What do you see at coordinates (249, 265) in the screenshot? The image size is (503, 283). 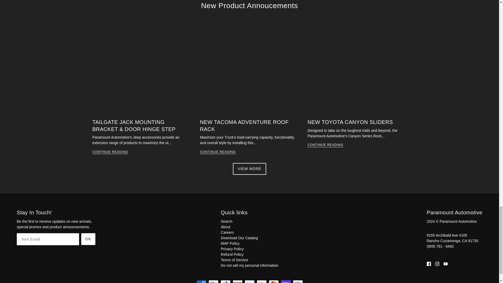 I see `Do not sell my personal information` at bounding box center [249, 265].